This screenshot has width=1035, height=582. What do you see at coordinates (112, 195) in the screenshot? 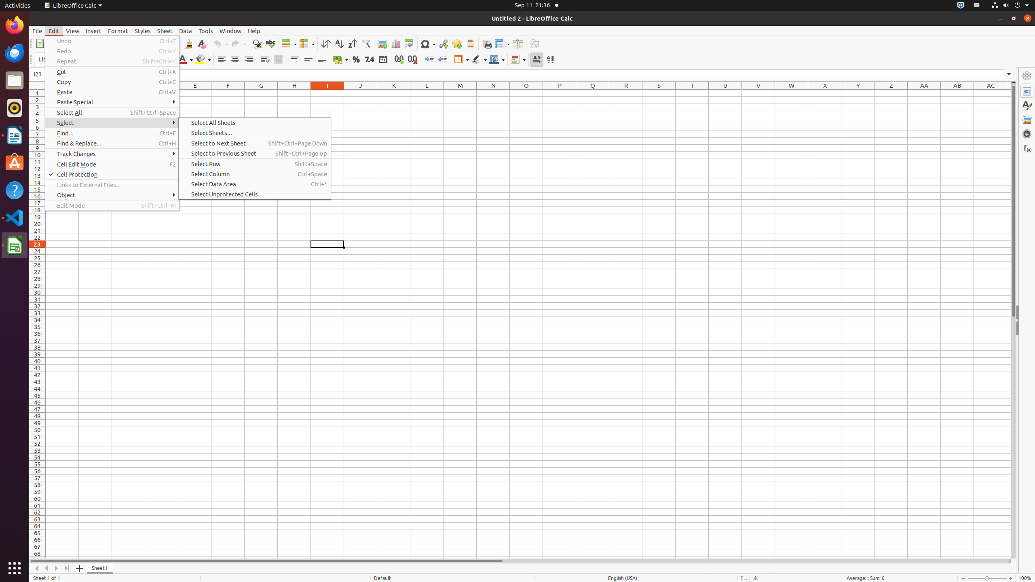
I see `Object` at bounding box center [112, 195].